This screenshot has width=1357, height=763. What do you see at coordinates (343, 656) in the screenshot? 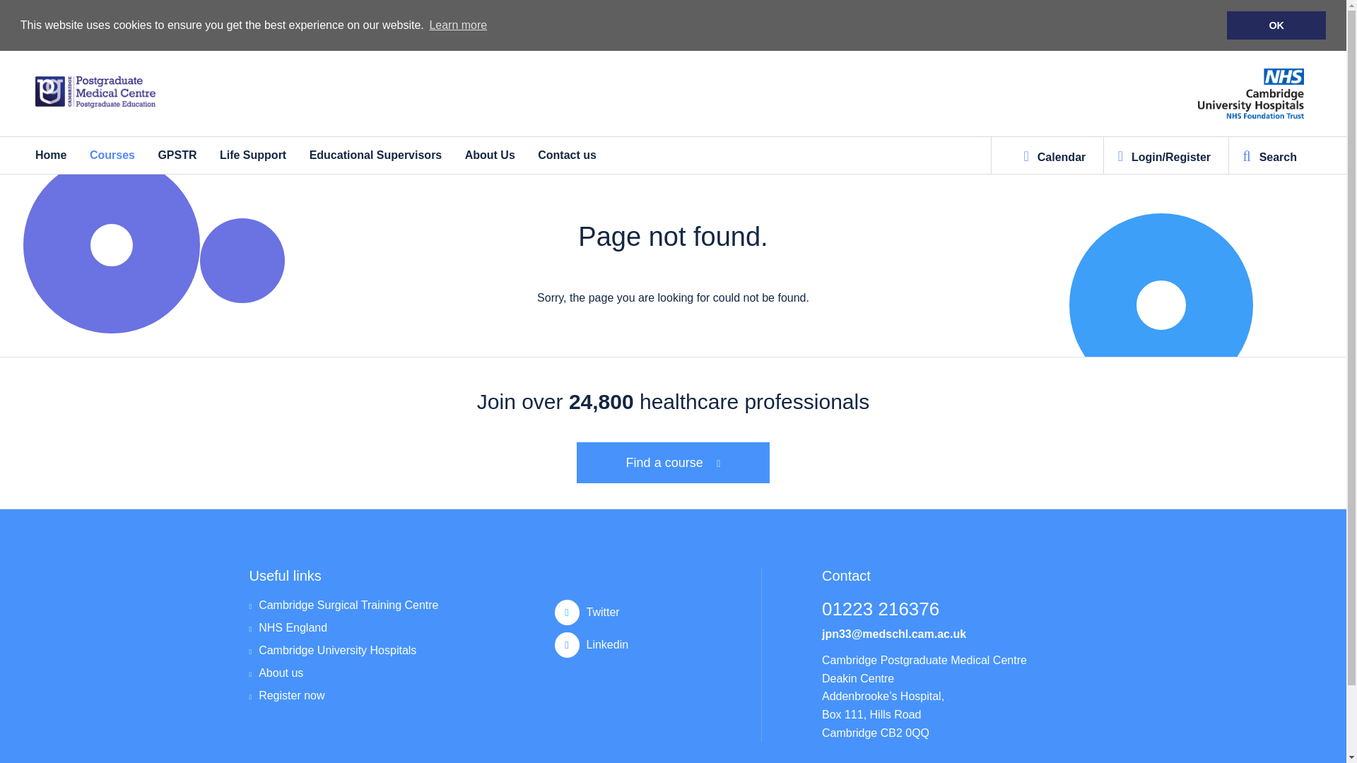
I see `Cambridge University Hospitals` at bounding box center [343, 656].